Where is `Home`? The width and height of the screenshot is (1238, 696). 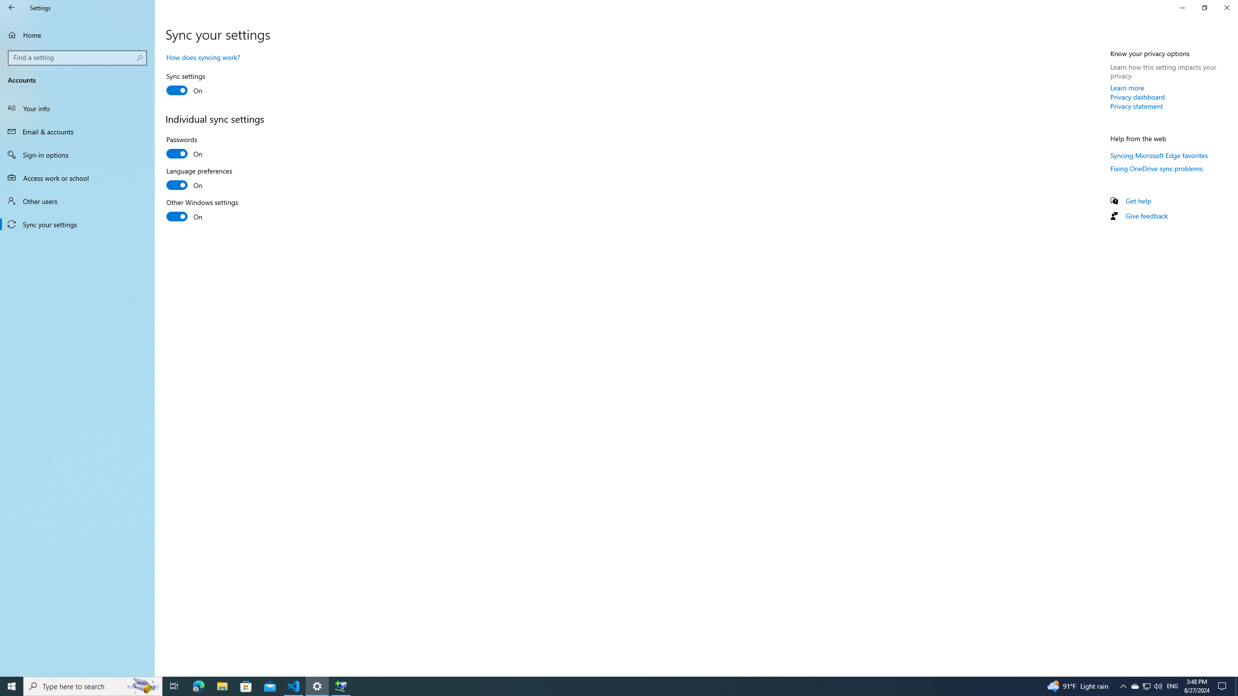 Home is located at coordinates (77, 35).